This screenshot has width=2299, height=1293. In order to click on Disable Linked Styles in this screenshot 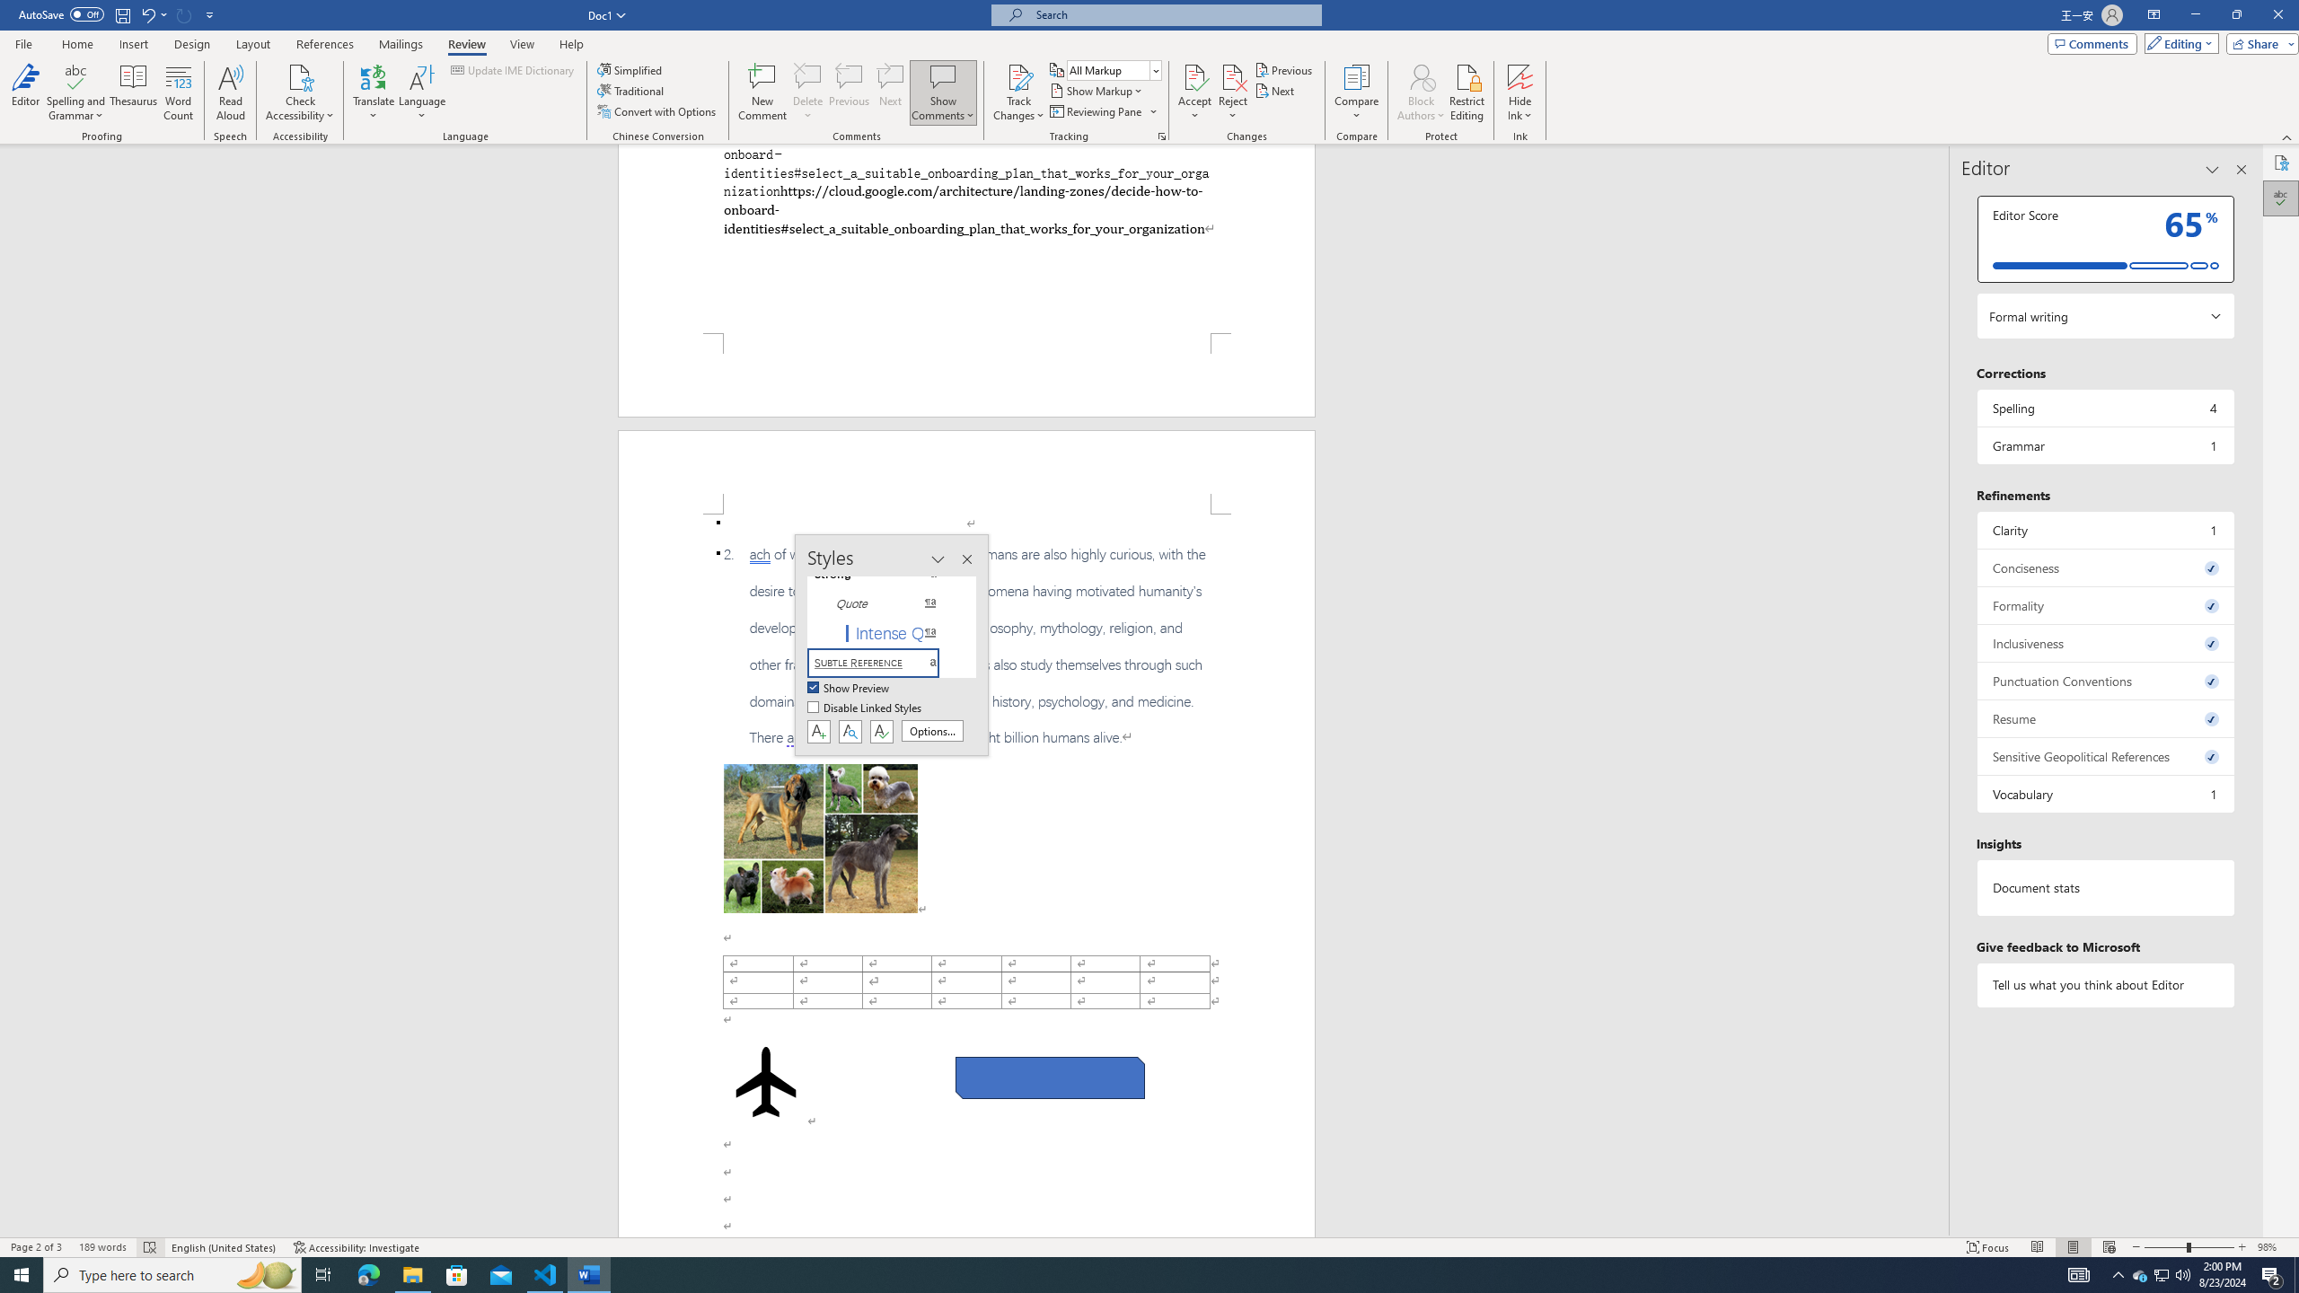, I will do `click(866, 709)`.